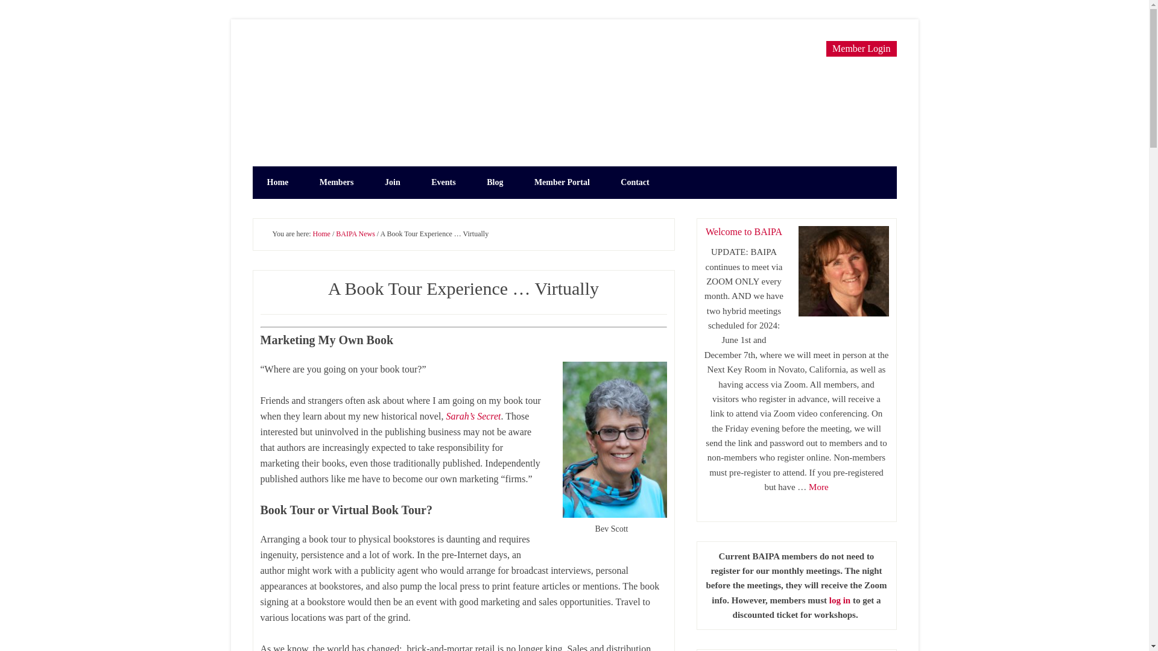  I want to click on Home, so click(321, 234).